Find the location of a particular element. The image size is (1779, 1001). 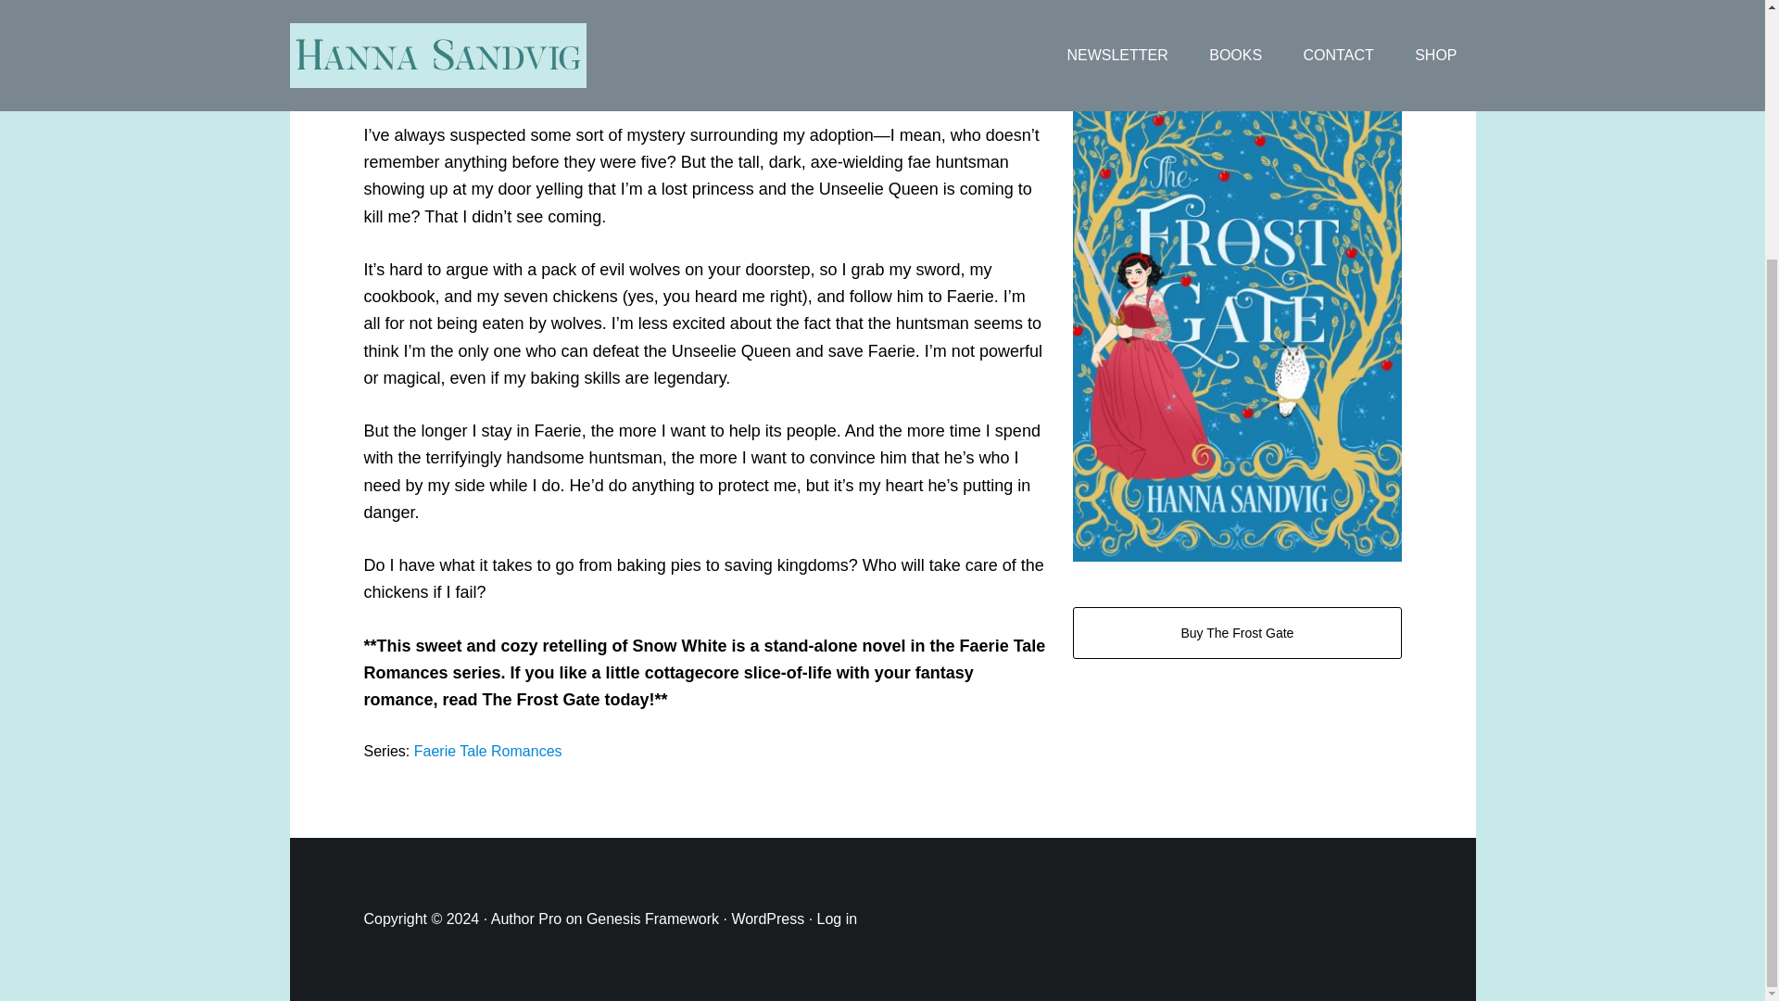

Author Pro is located at coordinates (526, 919).